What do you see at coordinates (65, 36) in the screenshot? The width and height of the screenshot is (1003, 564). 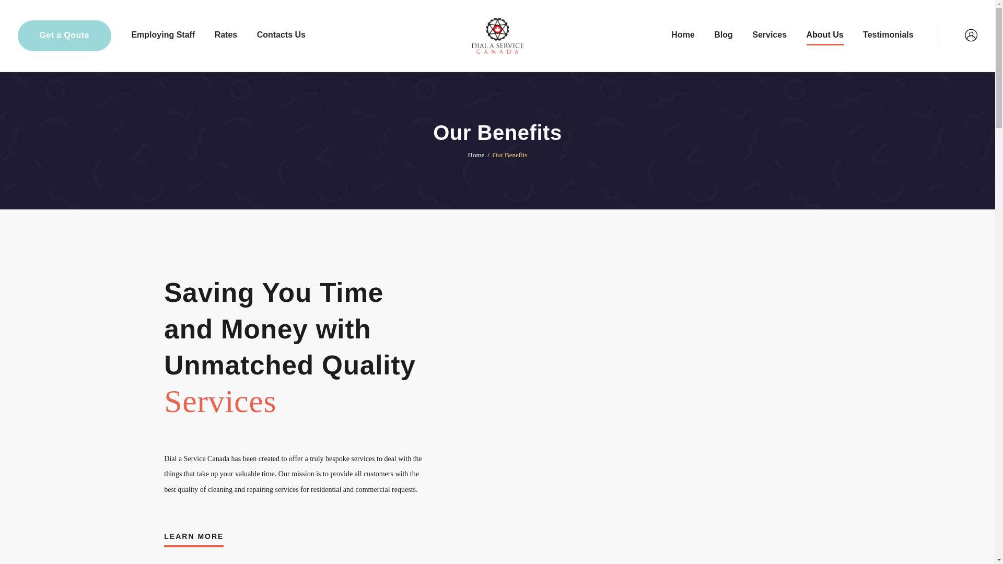 I see `Get a Qoute` at bounding box center [65, 36].